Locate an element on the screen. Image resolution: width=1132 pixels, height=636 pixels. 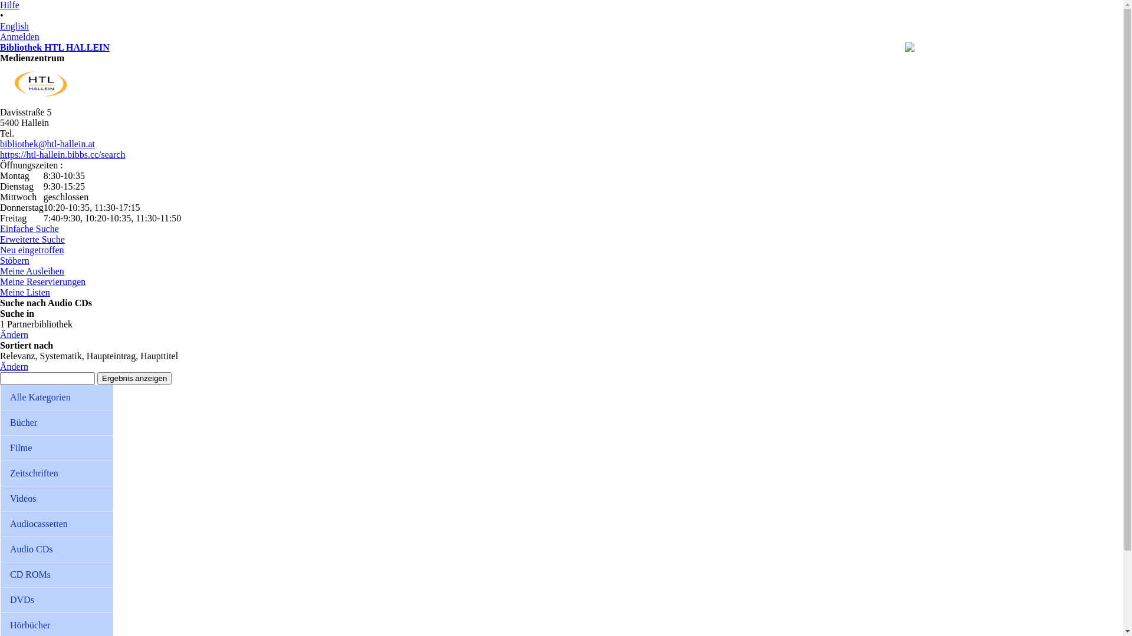
DVDs is located at coordinates (57, 599).